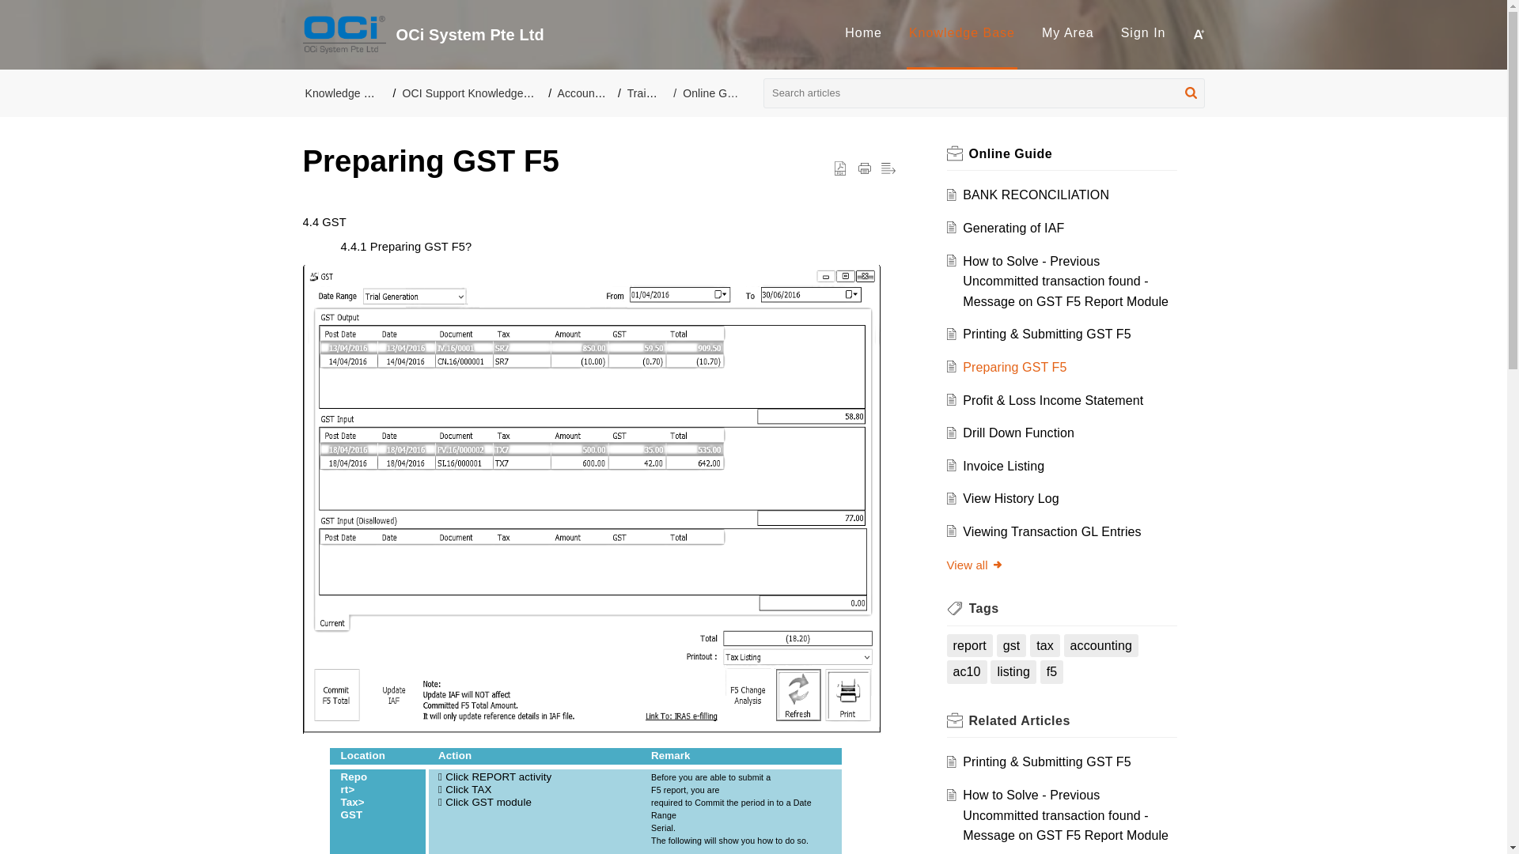  I want to click on Sign In, so click(1143, 32).